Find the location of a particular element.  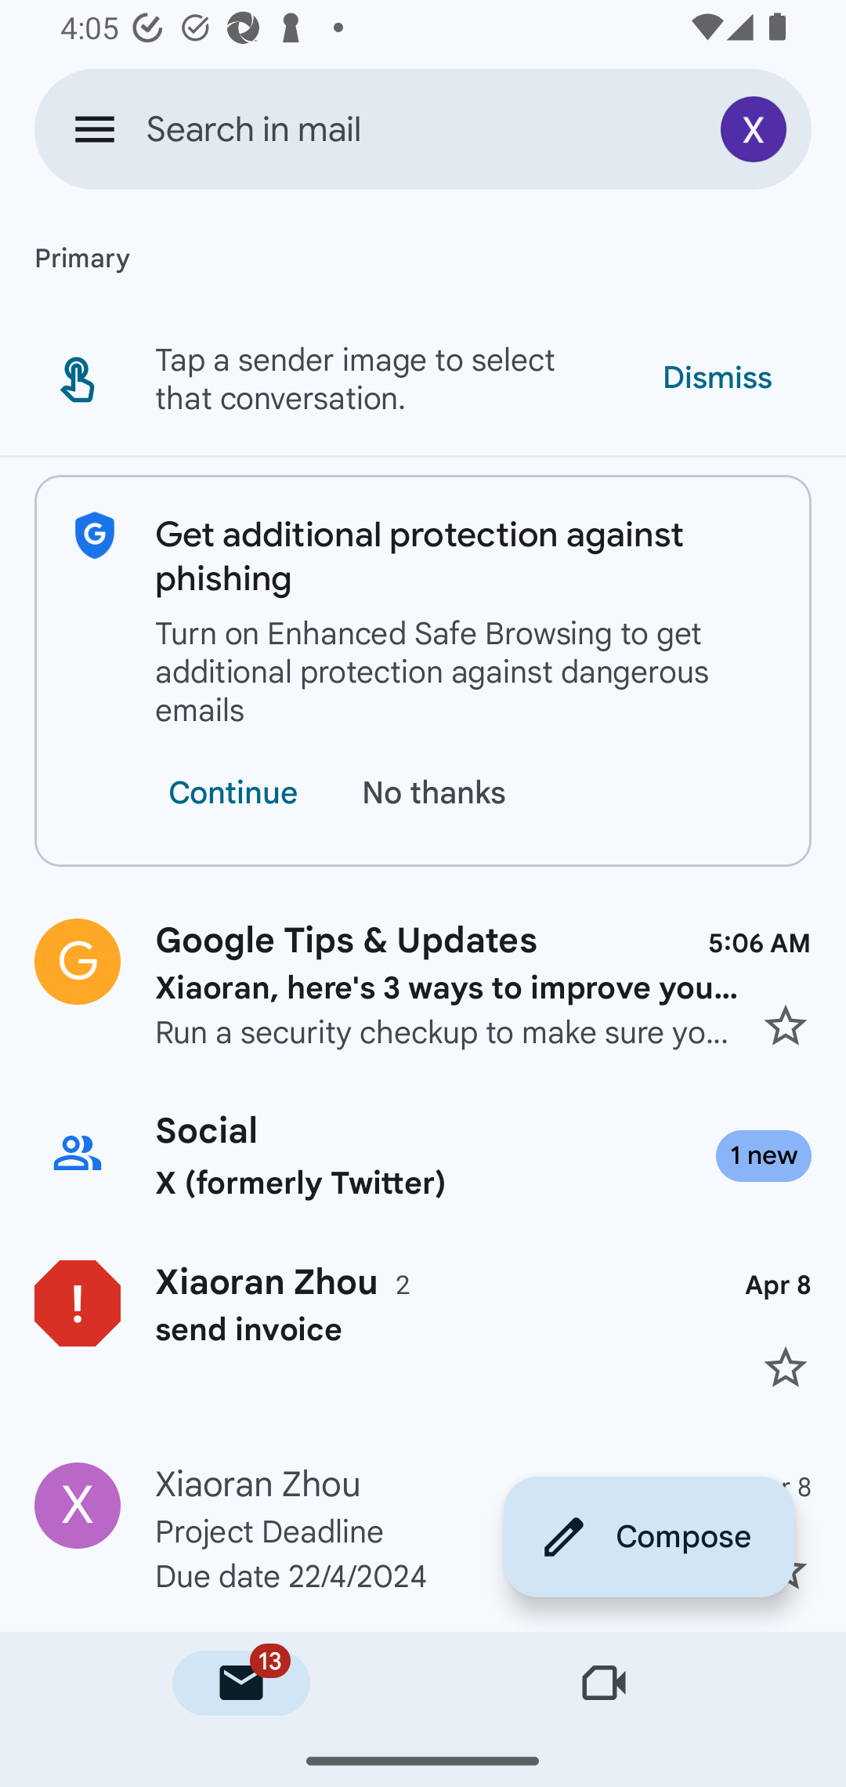

Meet is located at coordinates (605, 1683).